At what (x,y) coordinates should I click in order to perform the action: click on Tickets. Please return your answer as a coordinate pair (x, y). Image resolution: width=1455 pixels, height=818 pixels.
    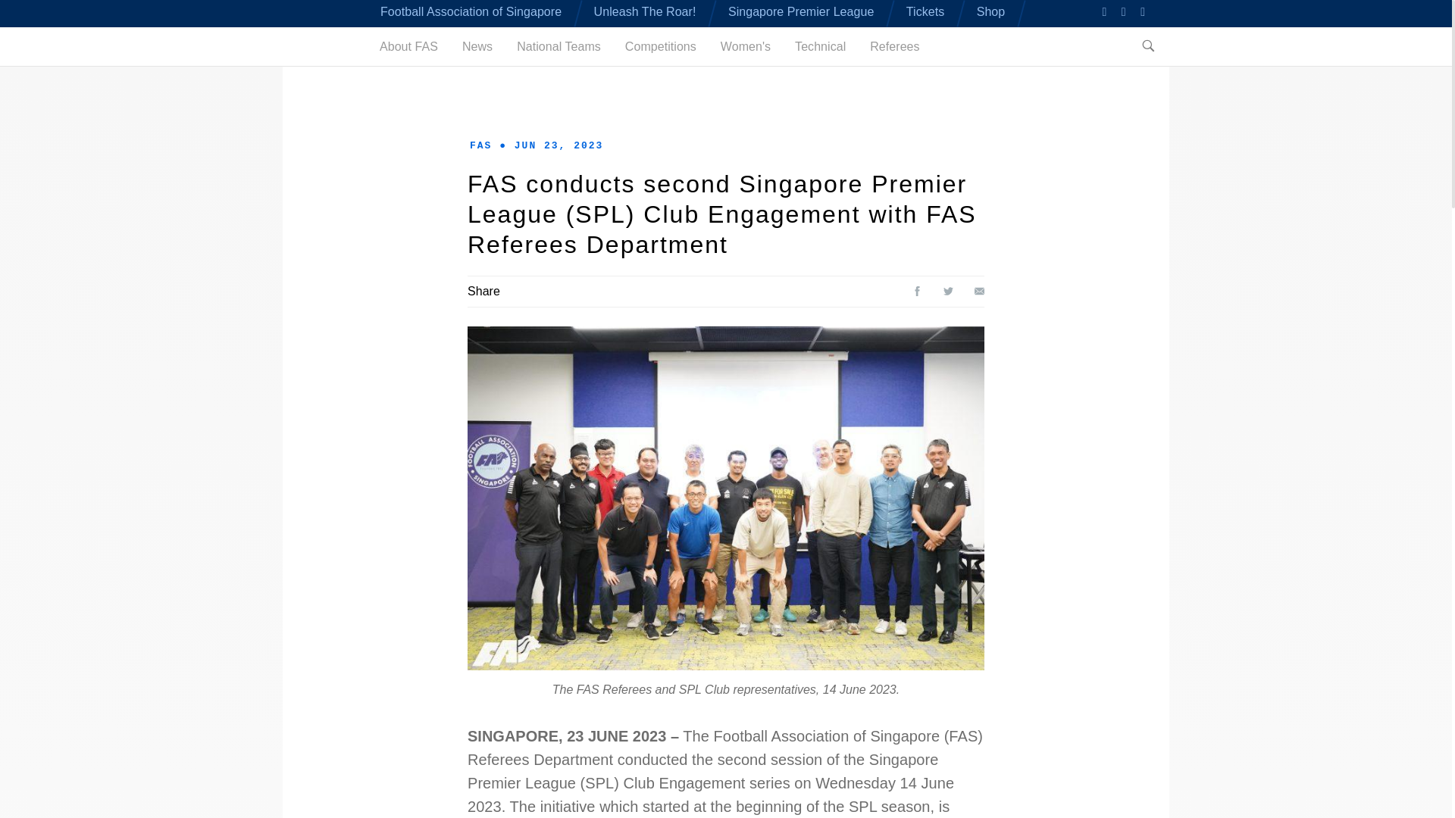
    Looking at the image, I should click on (925, 11).